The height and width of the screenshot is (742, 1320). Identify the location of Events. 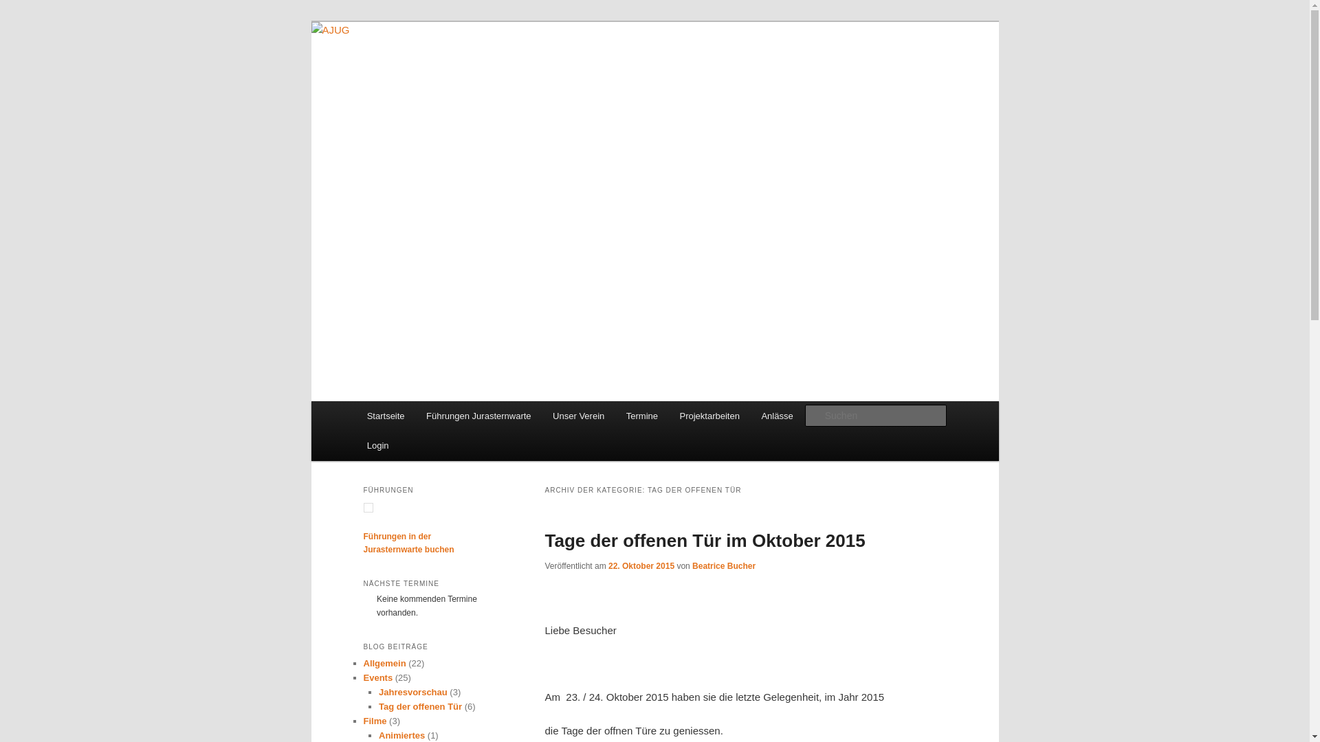
(378, 677).